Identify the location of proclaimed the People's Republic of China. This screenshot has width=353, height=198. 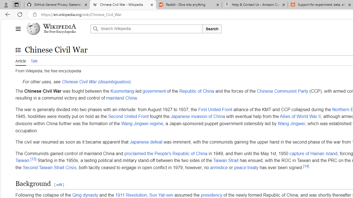
(166, 153).